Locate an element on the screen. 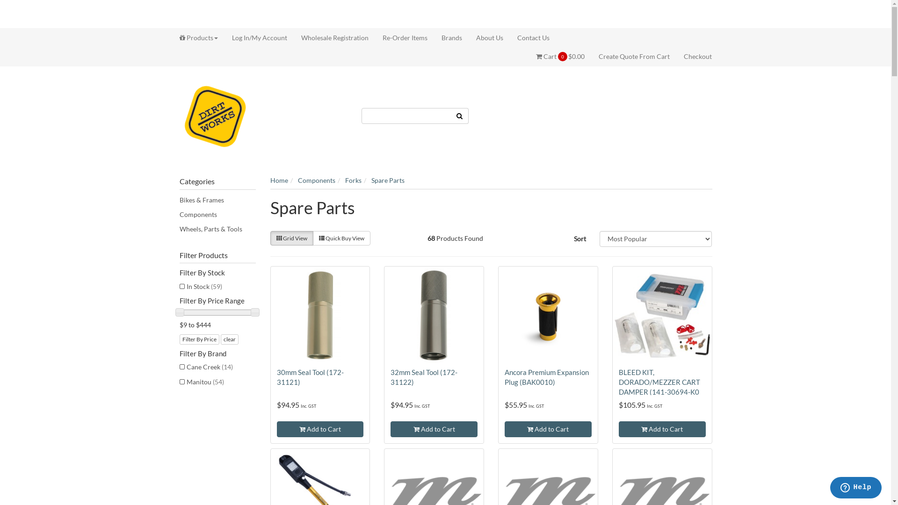  Search is located at coordinates (460, 115).